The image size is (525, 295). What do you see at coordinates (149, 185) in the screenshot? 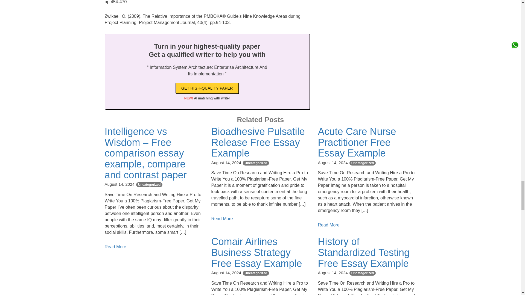
I see `Uncategorized` at bounding box center [149, 185].